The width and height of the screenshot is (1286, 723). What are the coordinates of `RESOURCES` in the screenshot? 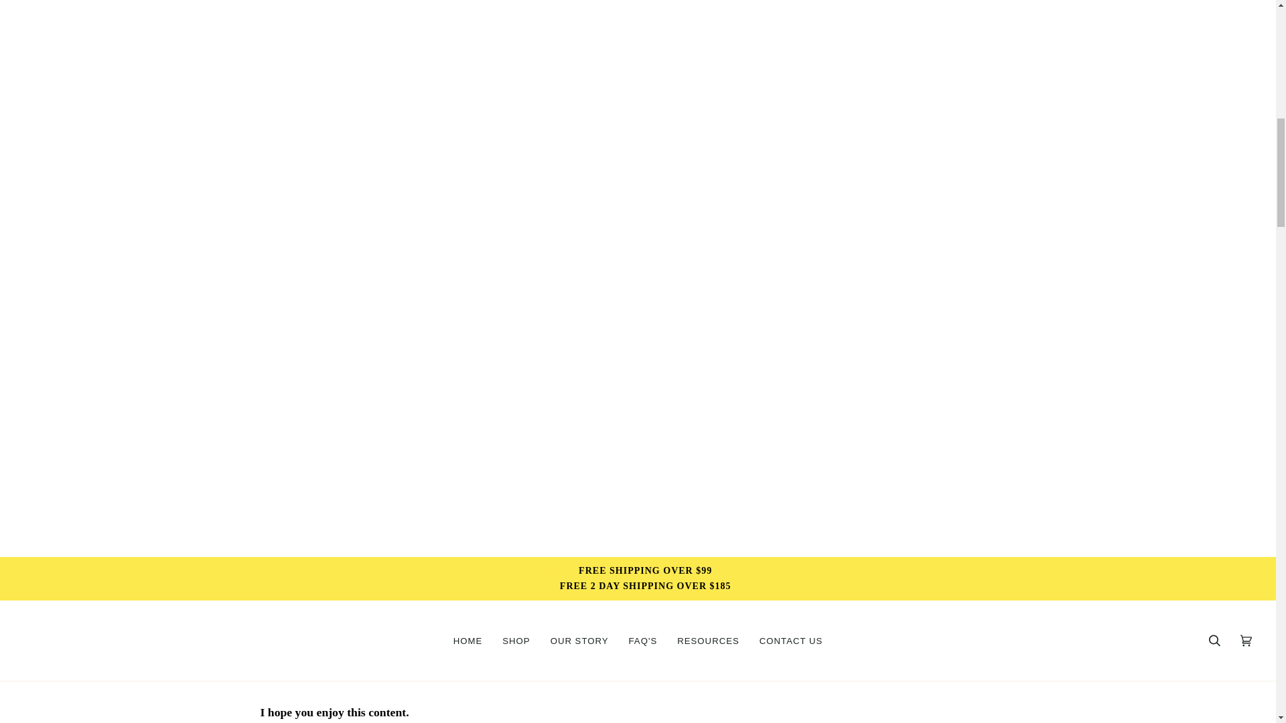 It's located at (709, 641).